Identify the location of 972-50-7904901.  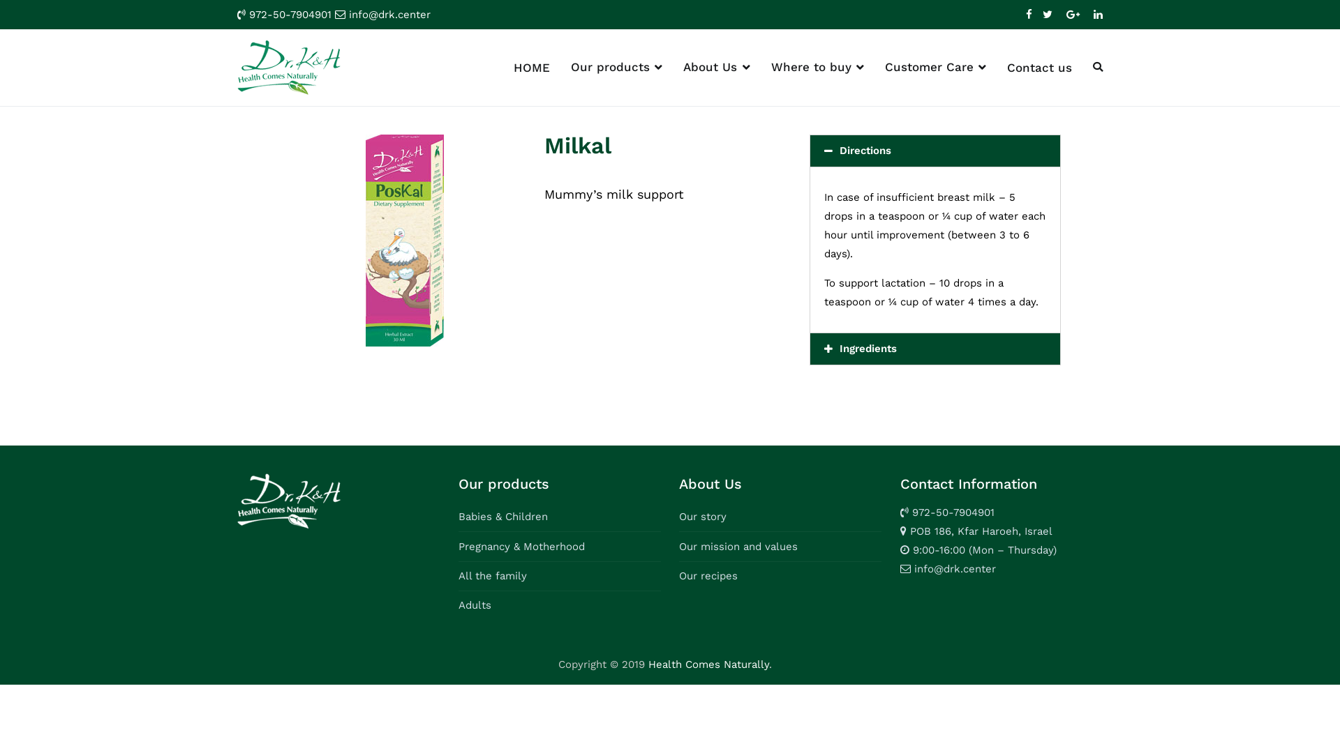
(290, 15).